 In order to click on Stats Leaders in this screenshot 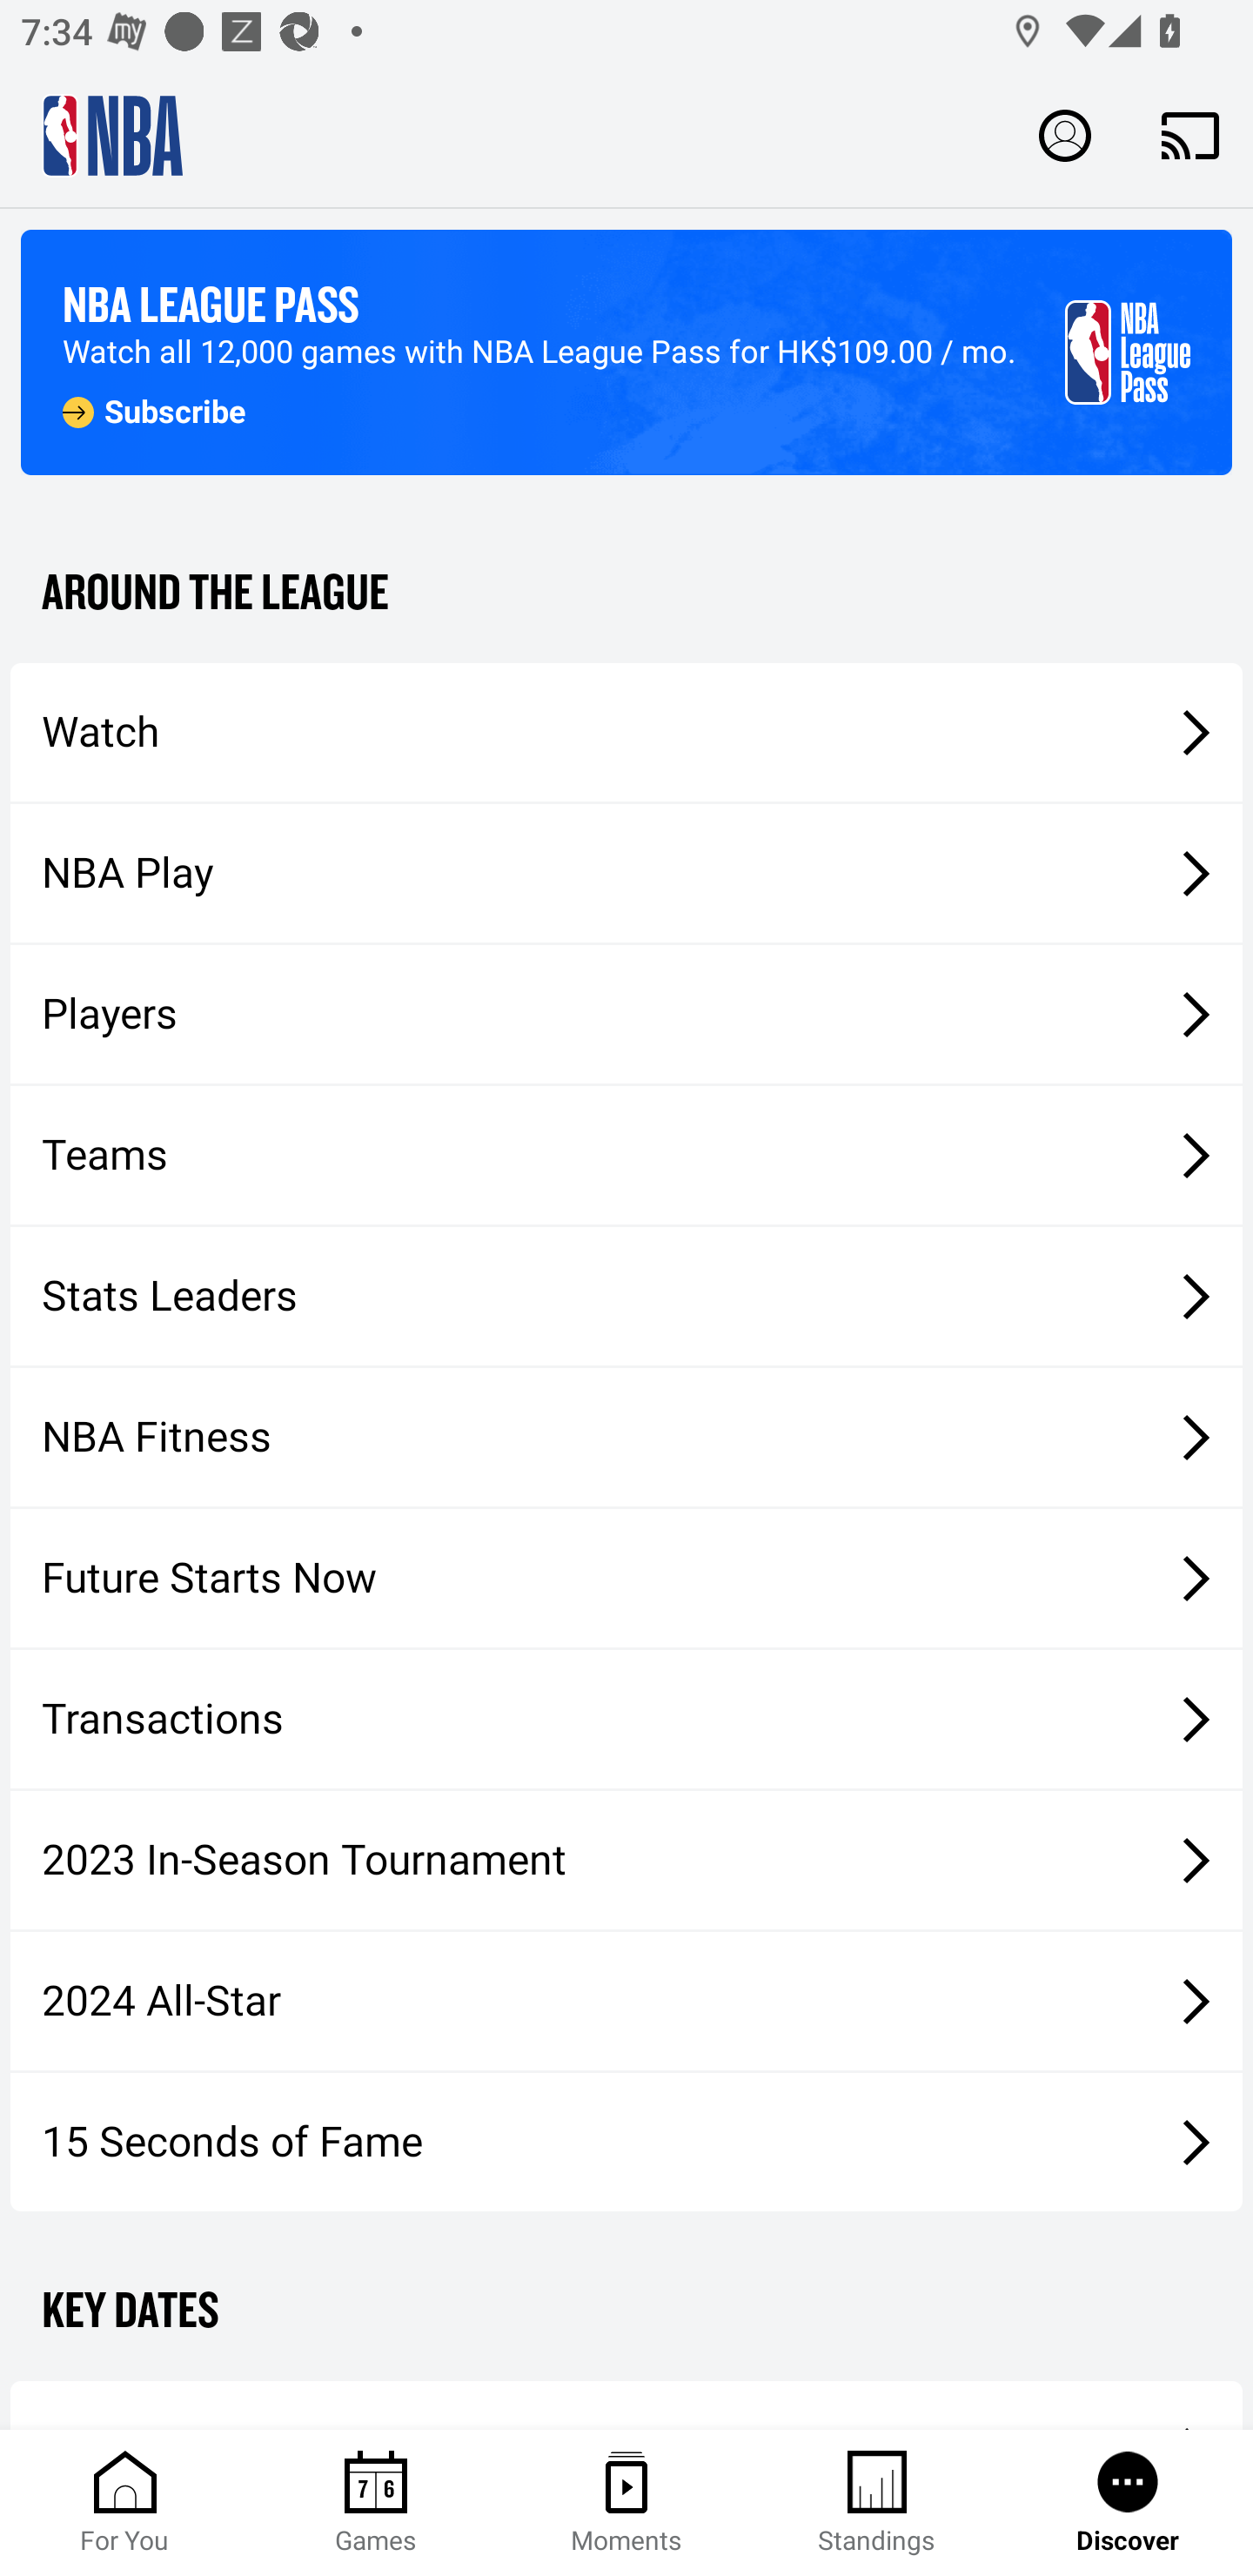, I will do `click(626, 1295)`.